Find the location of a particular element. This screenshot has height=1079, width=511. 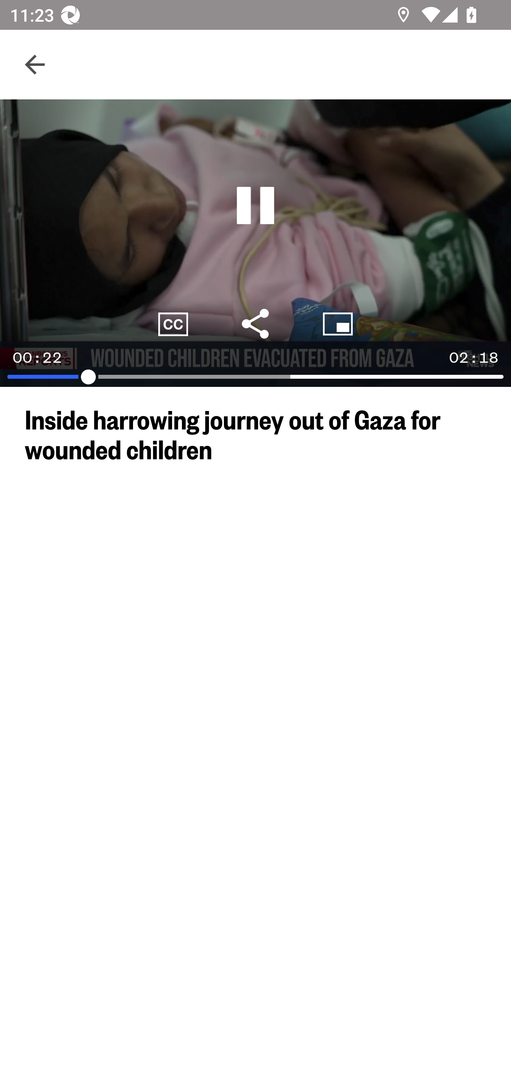

Navigate up is located at coordinates (35, 65).